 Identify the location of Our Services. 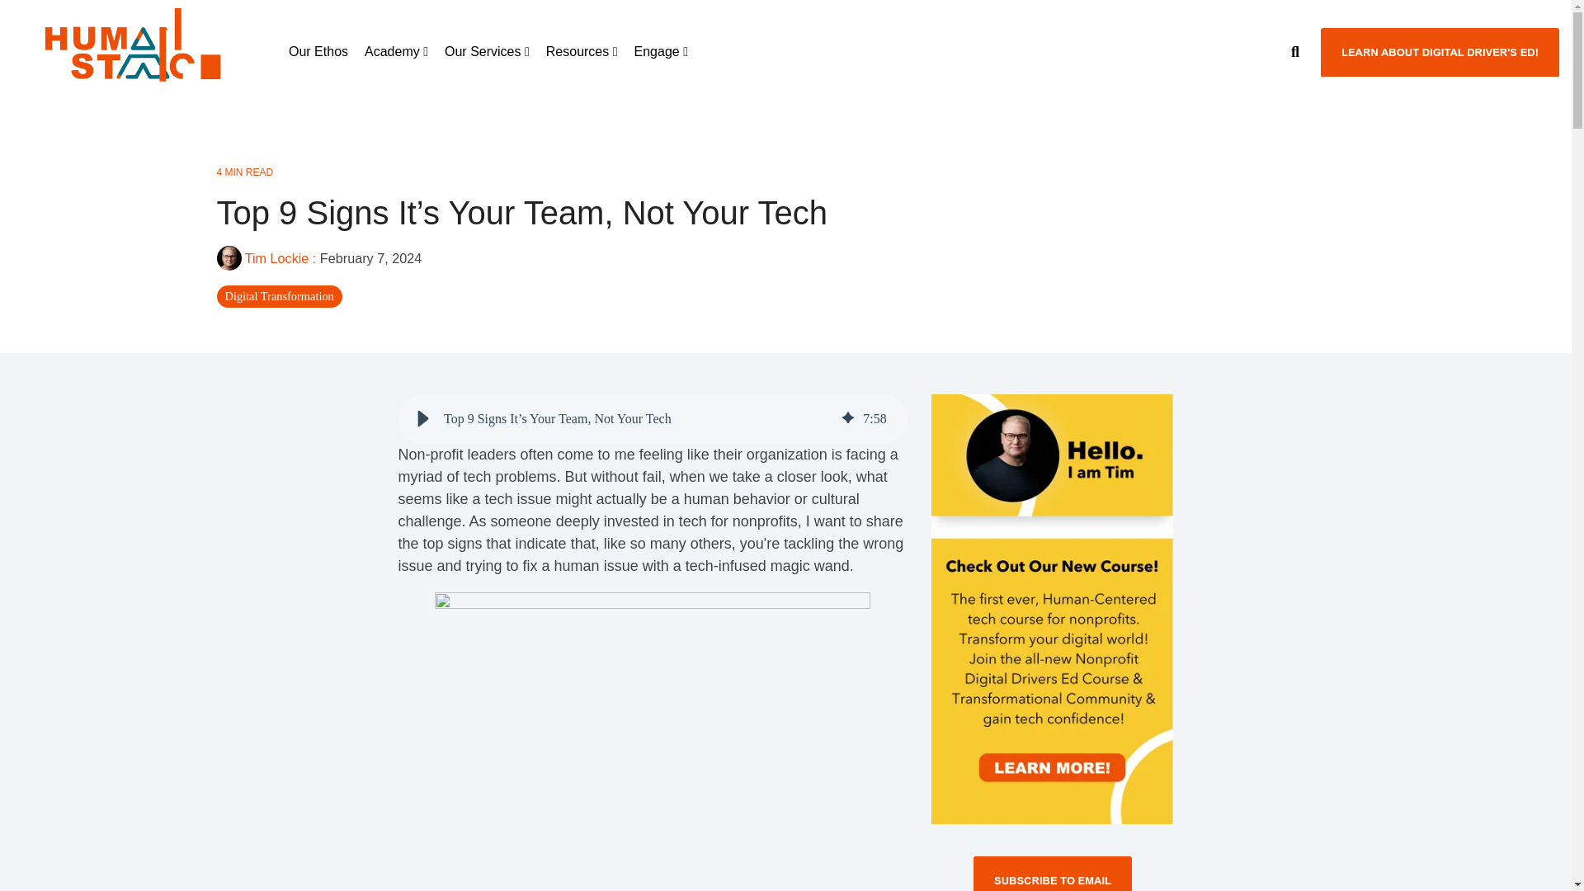
(487, 51).